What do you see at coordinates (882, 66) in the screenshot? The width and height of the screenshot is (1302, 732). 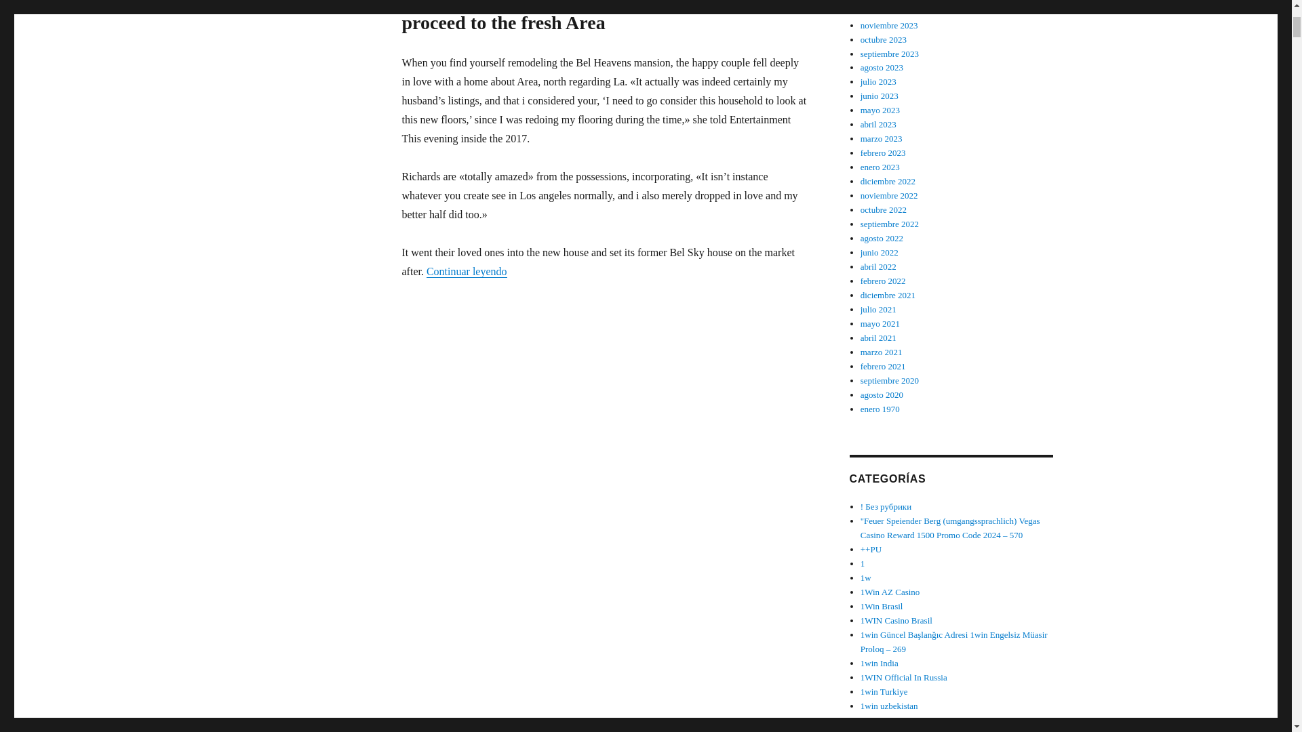 I see `agosto 2023` at bounding box center [882, 66].